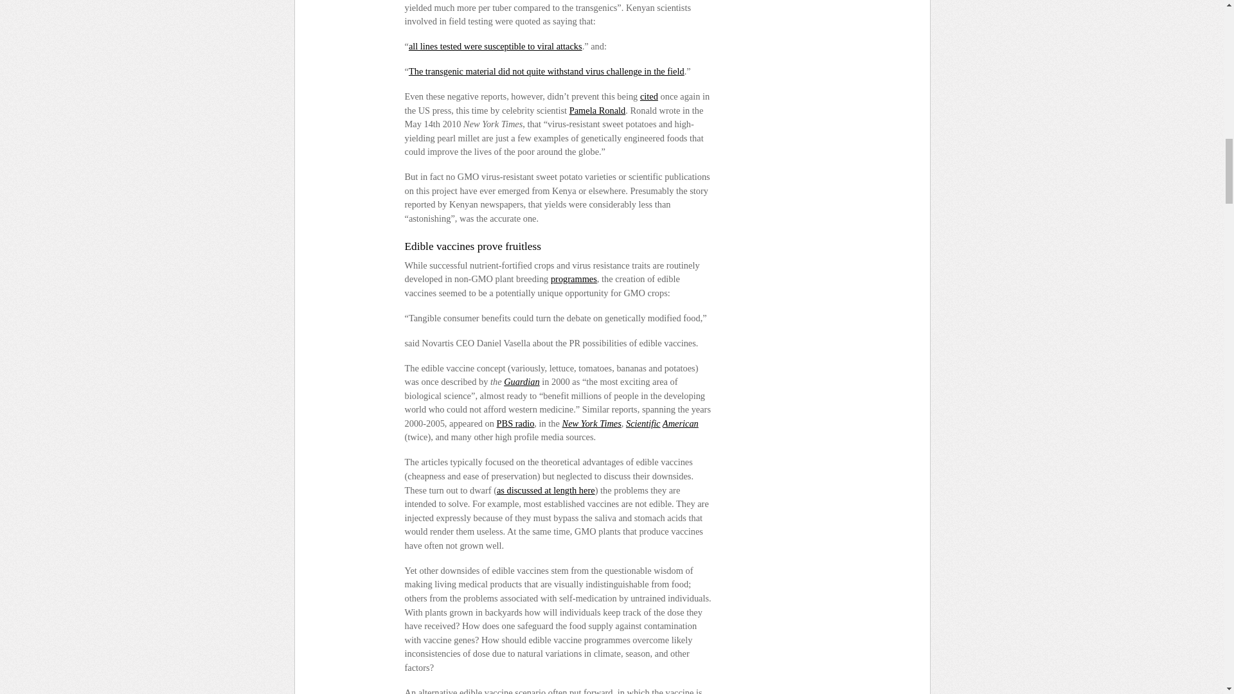  What do you see at coordinates (597, 111) in the screenshot?
I see `Pamela Ronald` at bounding box center [597, 111].